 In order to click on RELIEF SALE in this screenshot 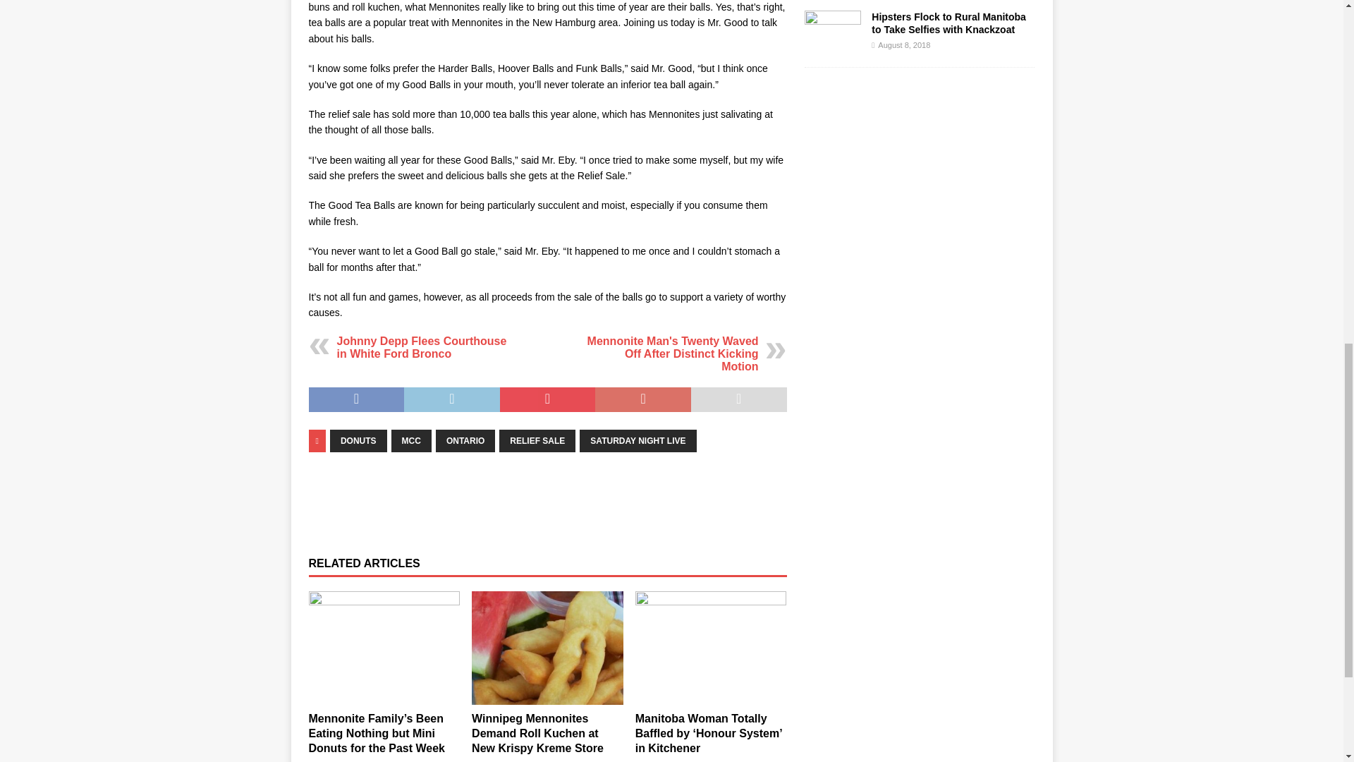, I will do `click(537, 441)`.